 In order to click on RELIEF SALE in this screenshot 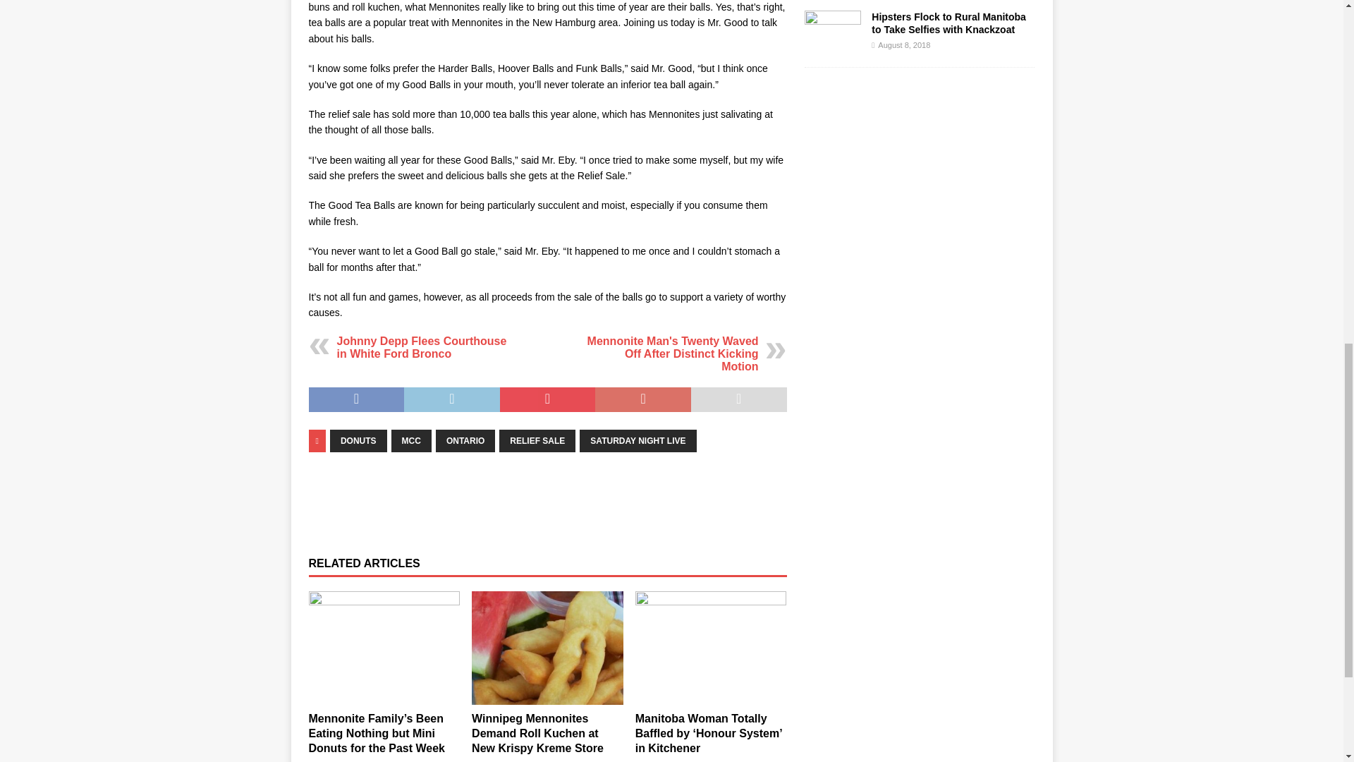, I will do `click(537, 441)`.